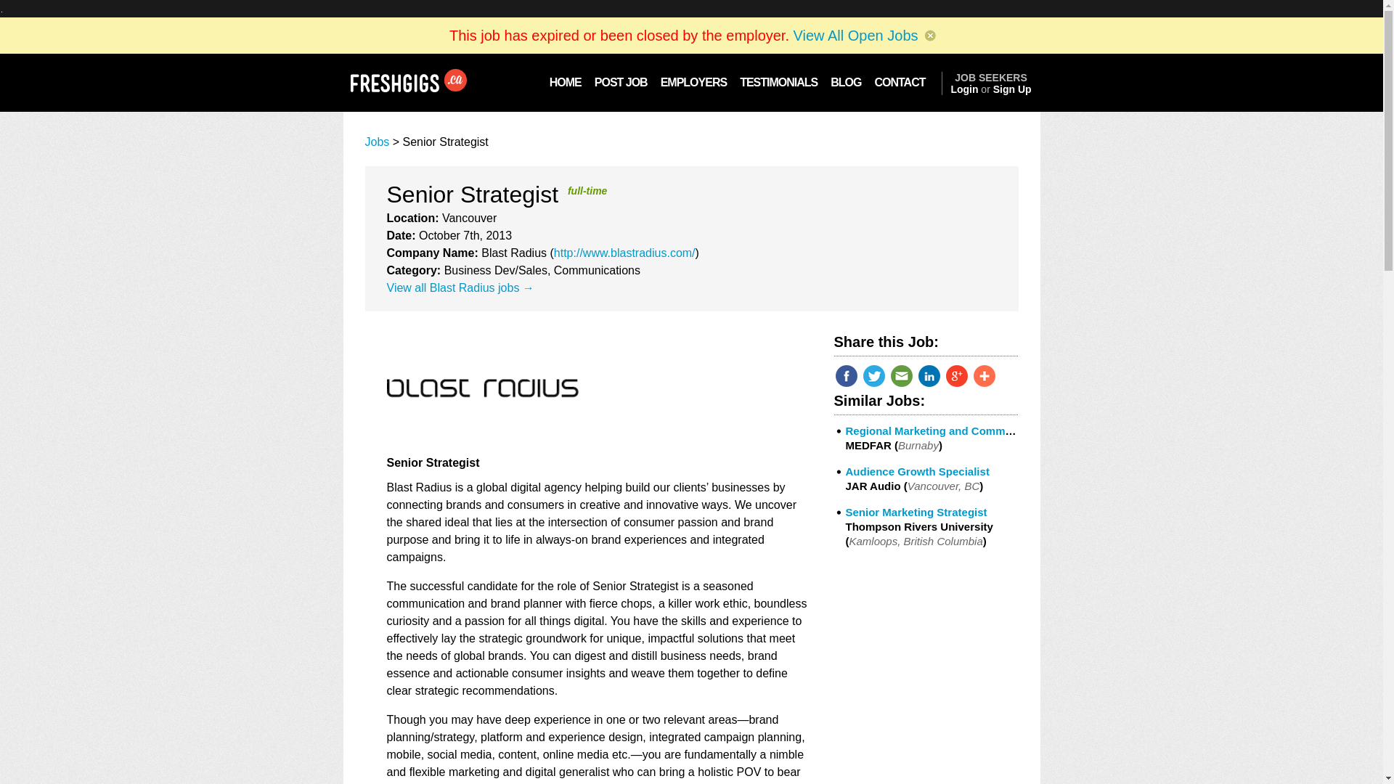 The width and height of the screenshot is (1394, 784). What do you see at coordinates (916, 471) in the screenshot?
I see `Audience Growth Specialist` at bounding box center [916, 471].